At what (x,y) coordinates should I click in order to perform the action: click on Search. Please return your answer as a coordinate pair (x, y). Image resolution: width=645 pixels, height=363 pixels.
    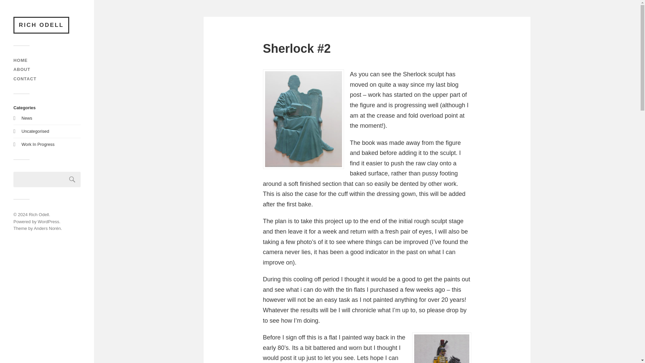
    Looking at the image, I should click on (72, 179).